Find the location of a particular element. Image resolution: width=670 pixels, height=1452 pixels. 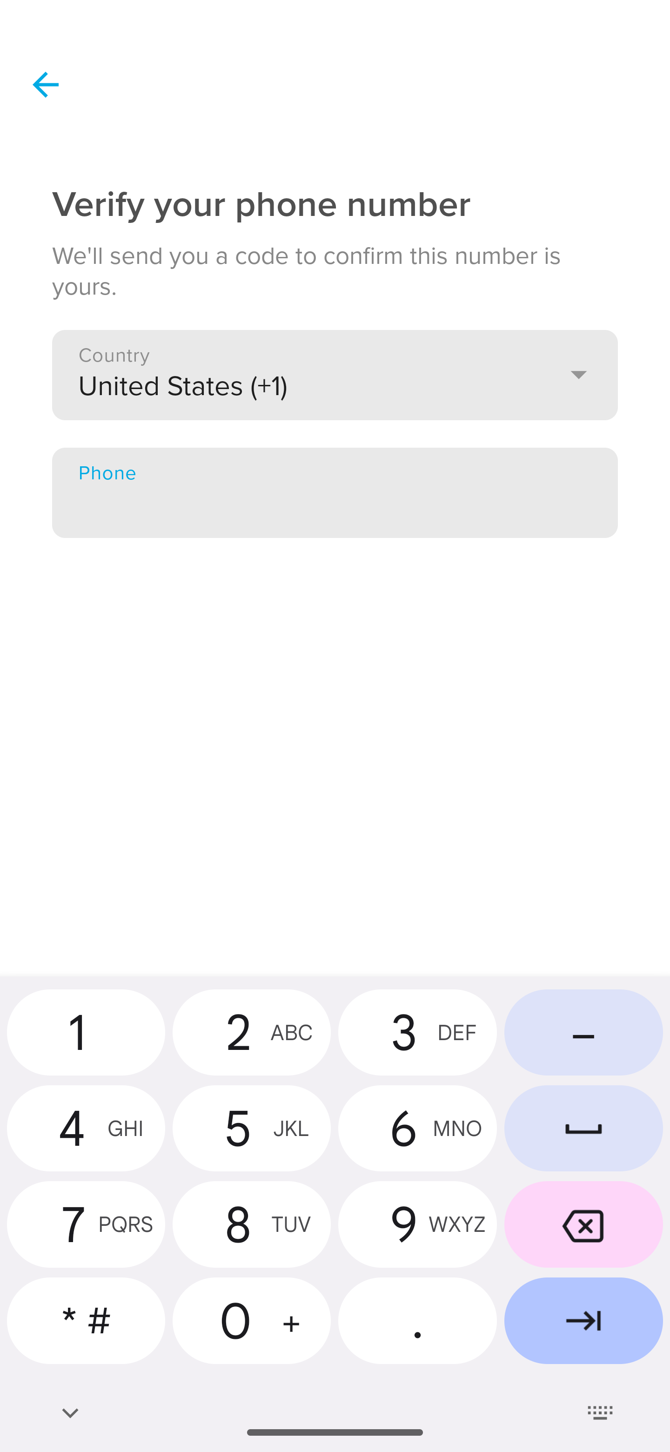

Phone is located at coordinates (335, 492).